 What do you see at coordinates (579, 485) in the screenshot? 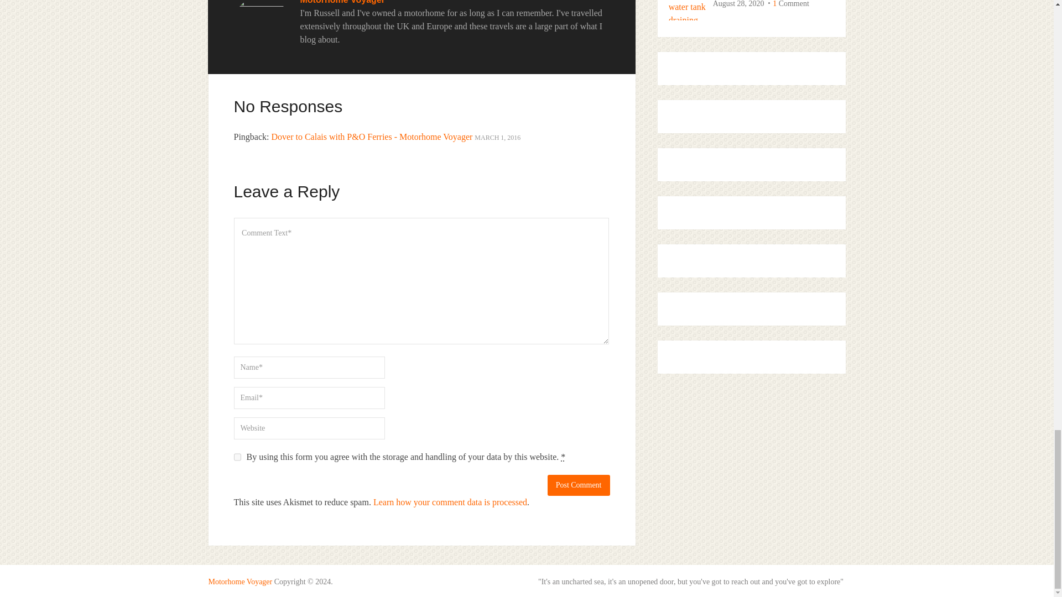
I see `Post Comment` at bounding box center [579, 485].